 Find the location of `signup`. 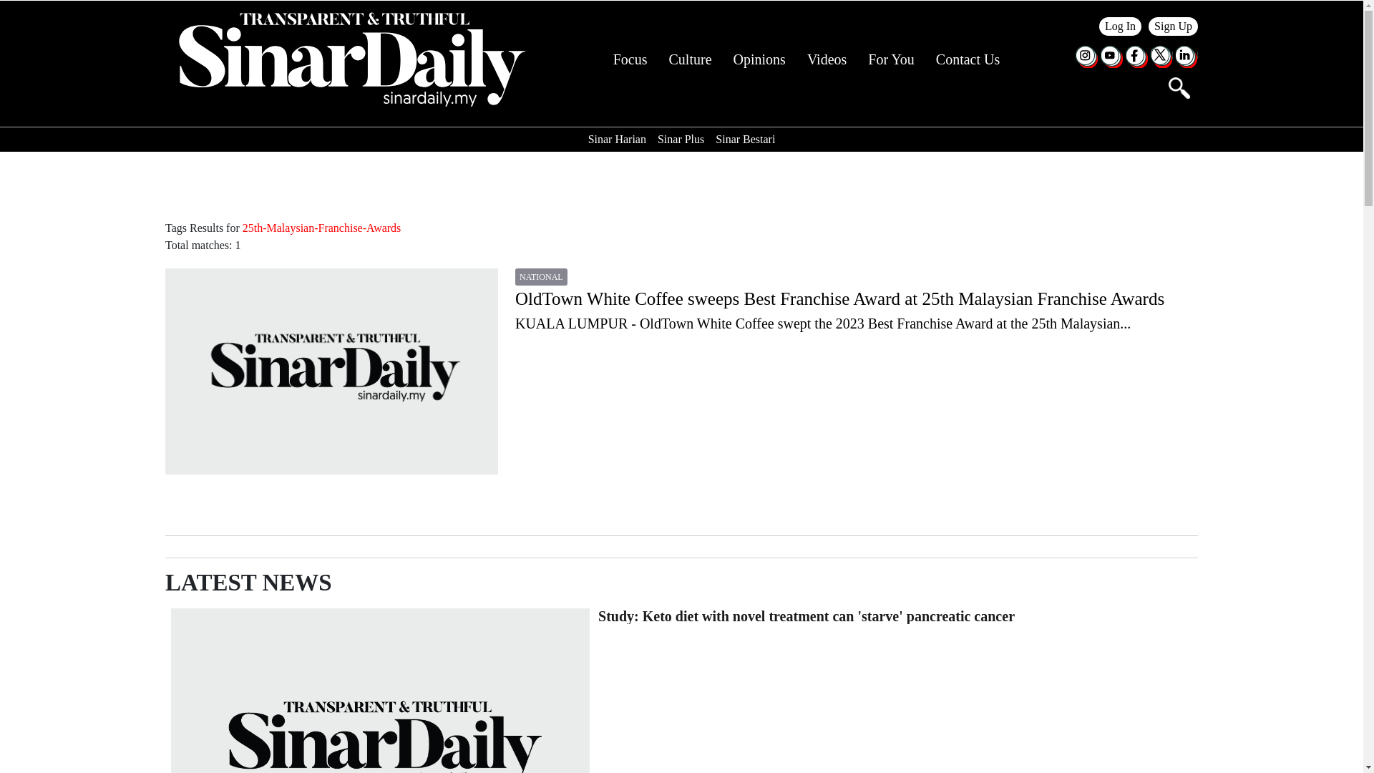

signup is located at coordinates (1174, 26).